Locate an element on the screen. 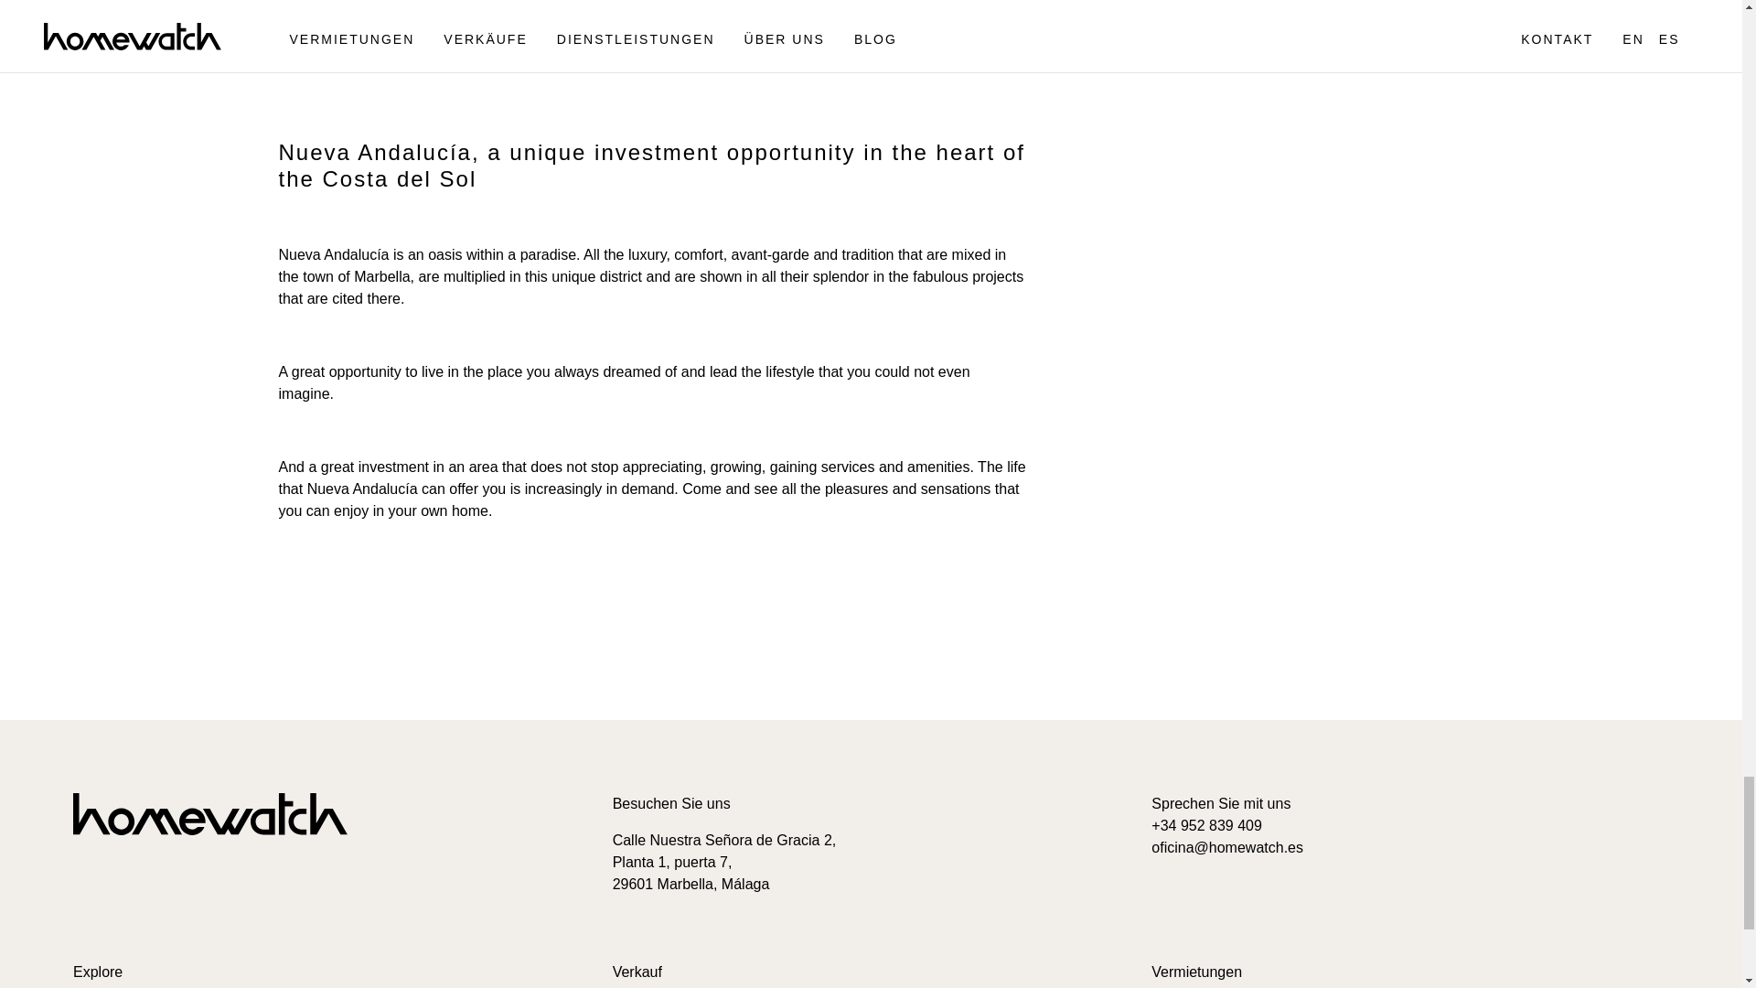  Linkedin is located at coordinates (159, 889).